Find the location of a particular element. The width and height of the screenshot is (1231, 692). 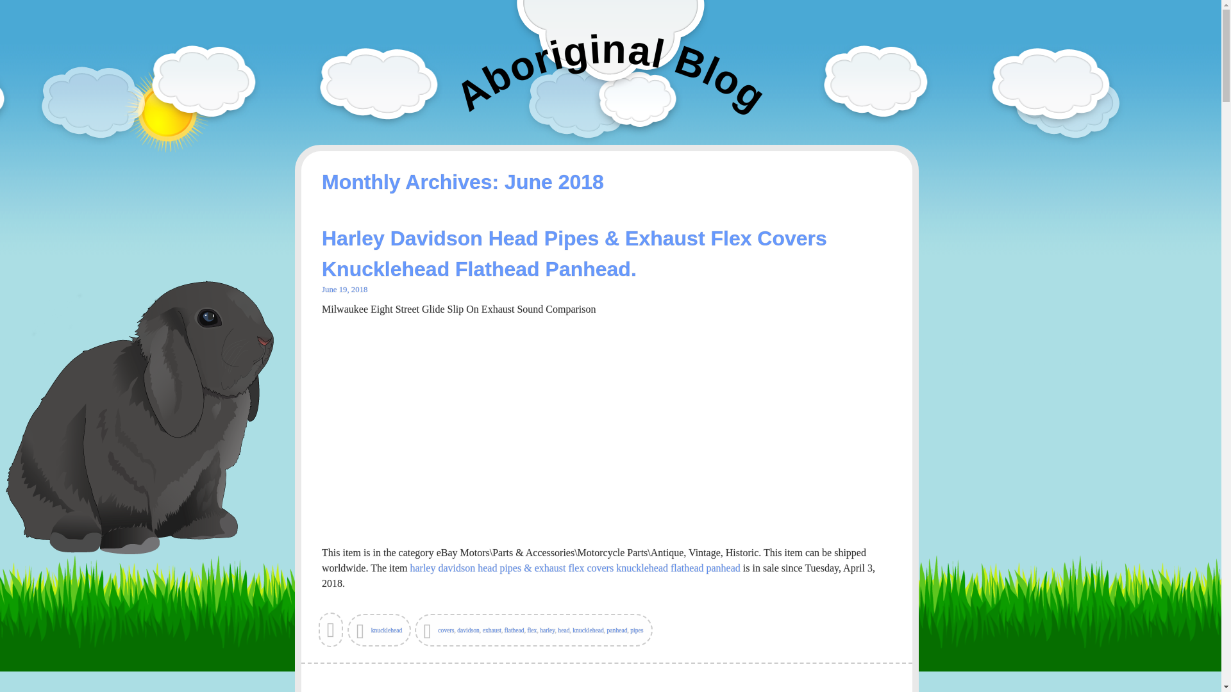

flex is located at coordinates (532, 630).